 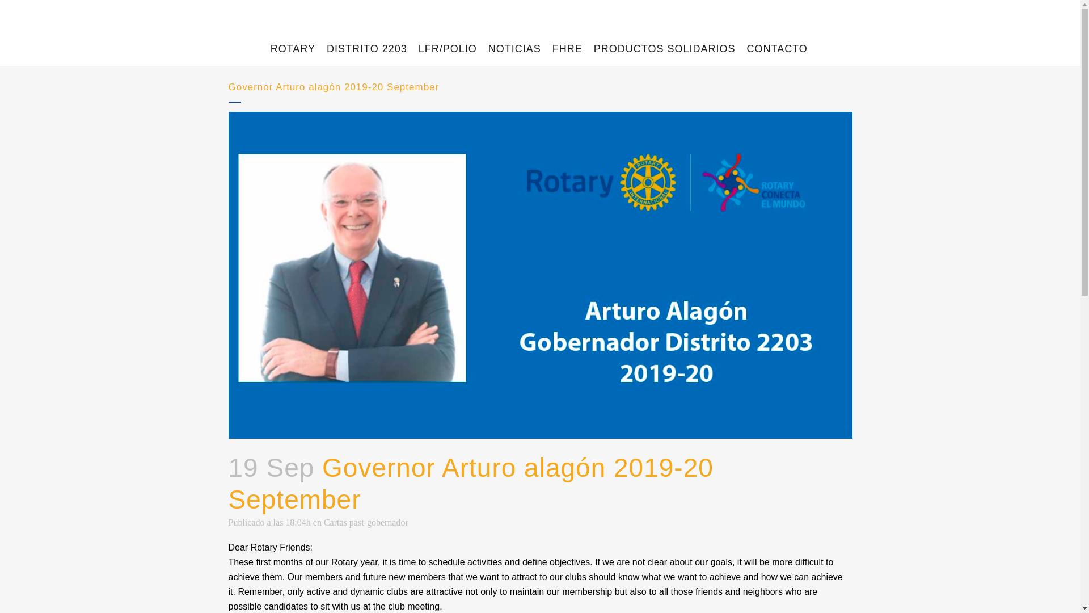 What do you see at coordinates (777, 49) in the screenshot?
I see `CONTACTO` at bounding box center [777, 49].